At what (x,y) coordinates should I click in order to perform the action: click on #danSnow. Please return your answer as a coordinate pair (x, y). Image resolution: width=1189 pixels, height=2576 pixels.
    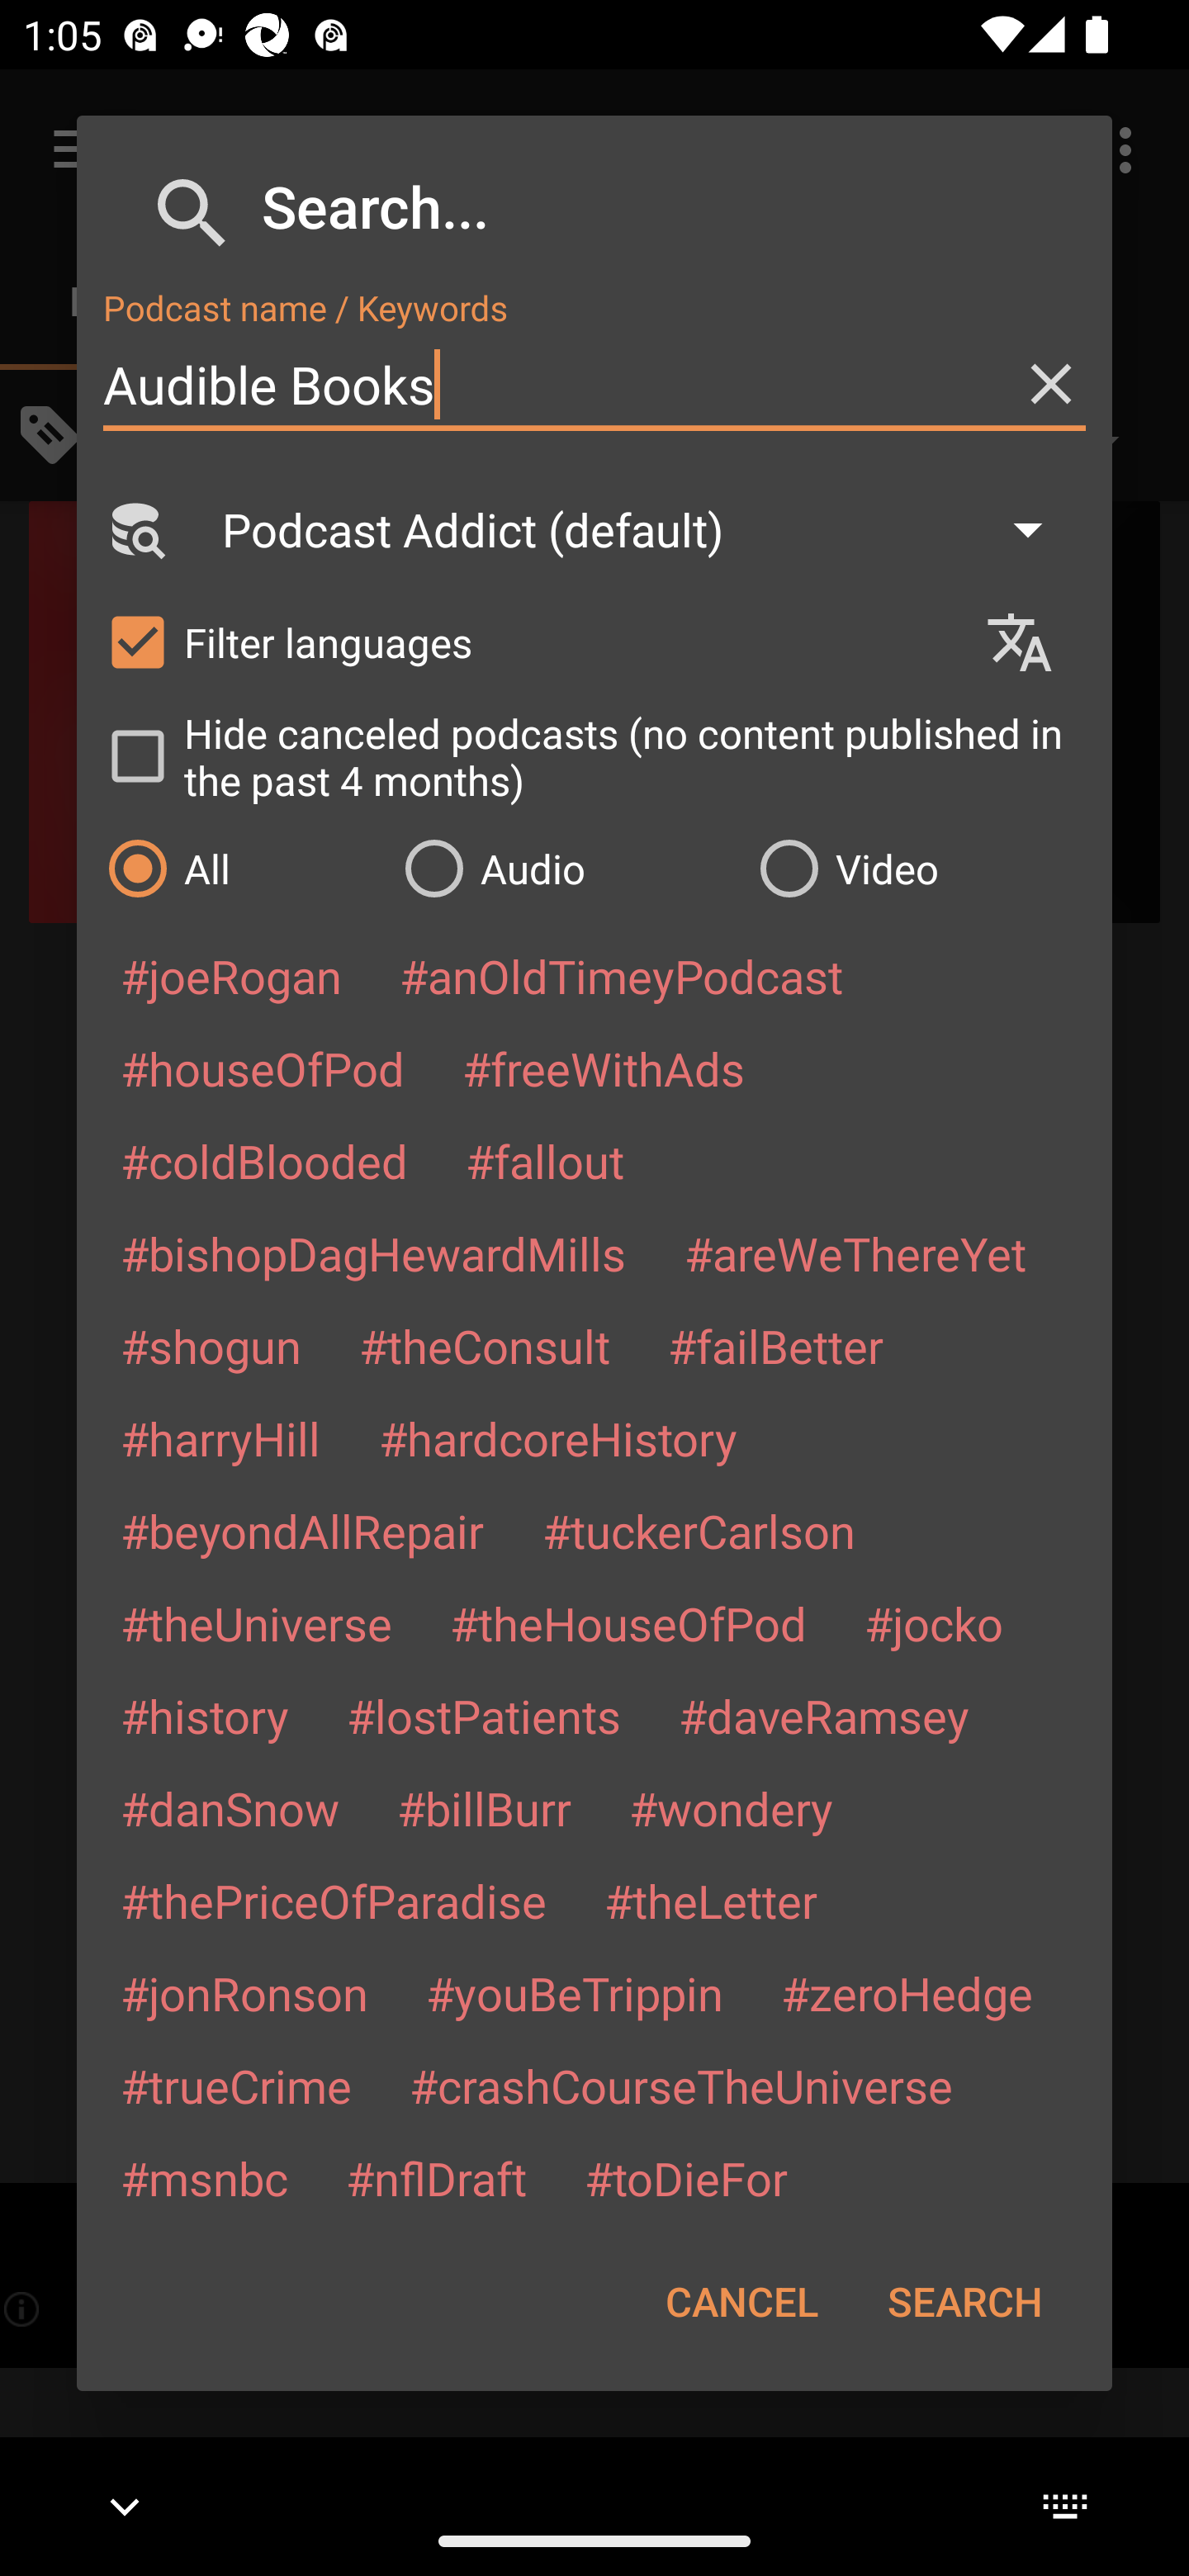
    Looking at the image, I should click on (230, 1808).